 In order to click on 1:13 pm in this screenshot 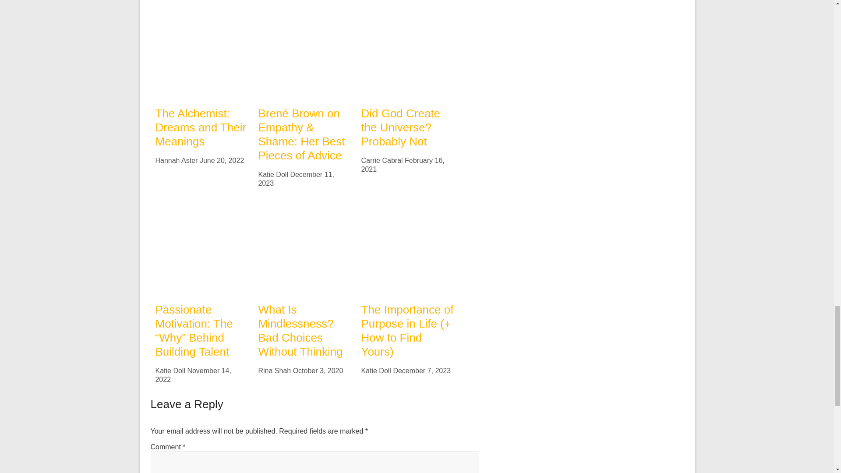, I will do `click(402, 165)`.